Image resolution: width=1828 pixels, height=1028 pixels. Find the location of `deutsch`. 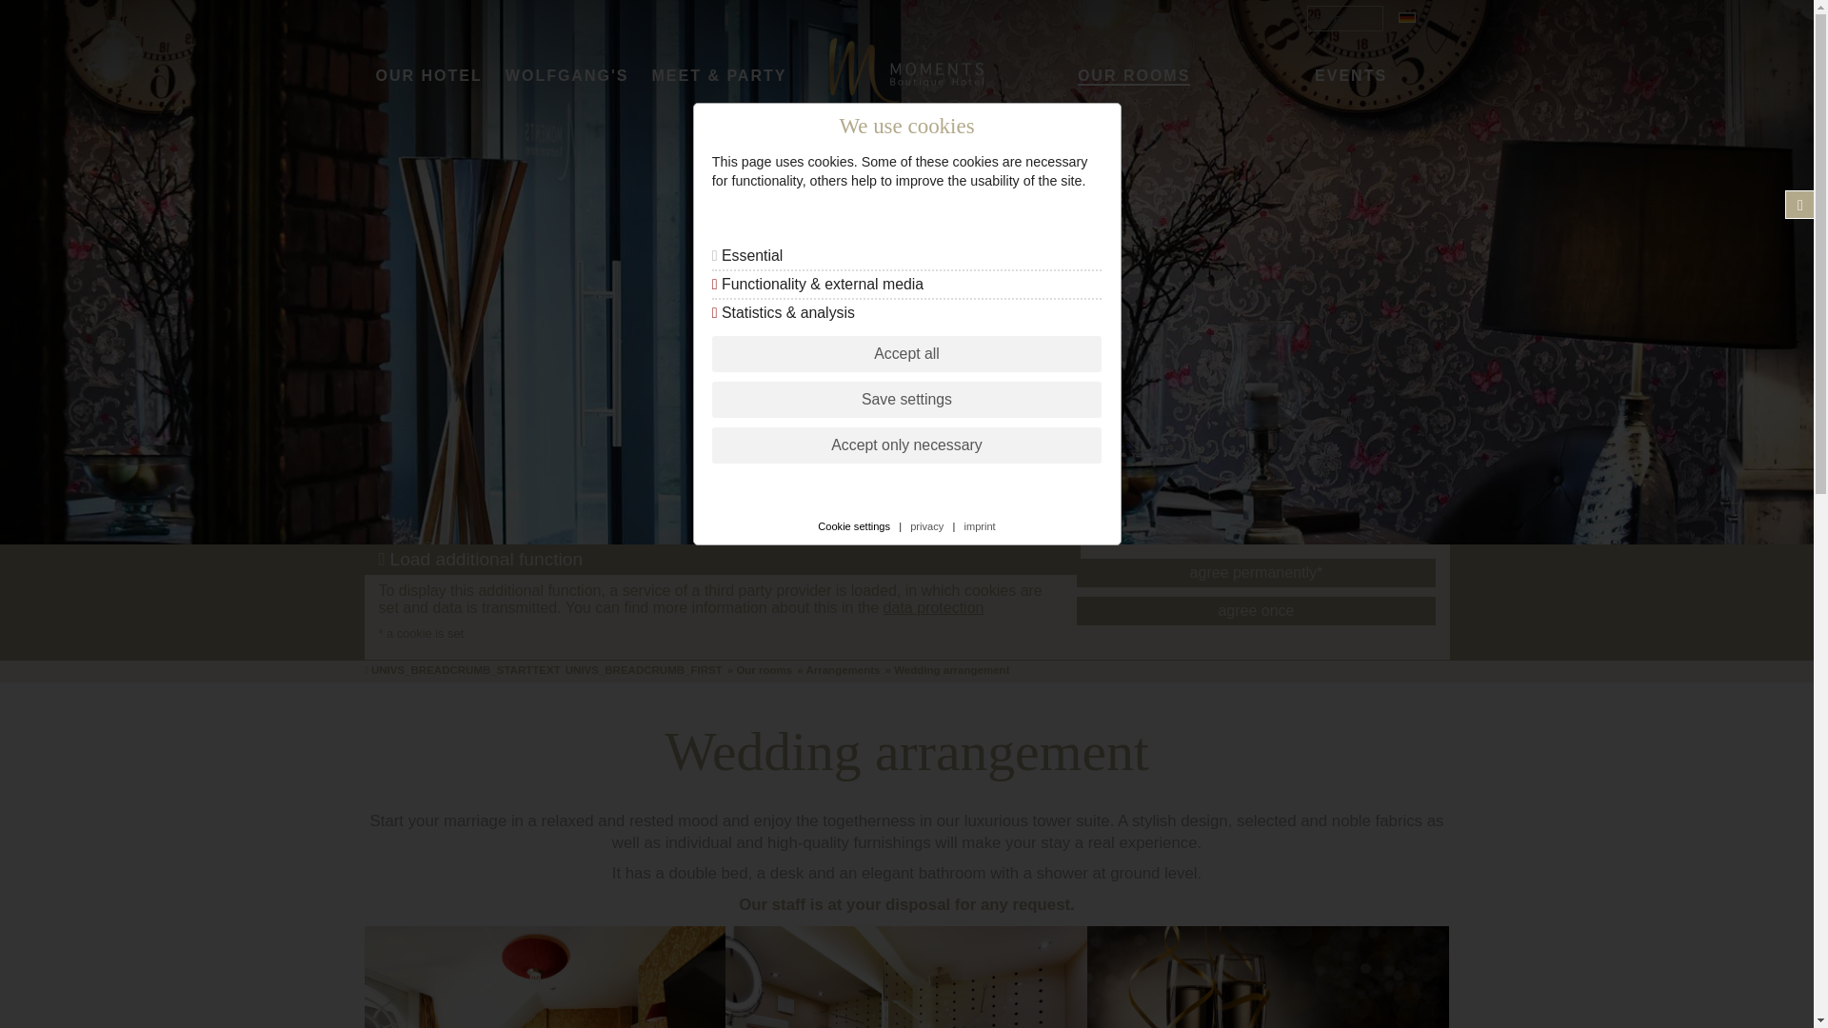

deutsch is located at coordinates (1403, 18).